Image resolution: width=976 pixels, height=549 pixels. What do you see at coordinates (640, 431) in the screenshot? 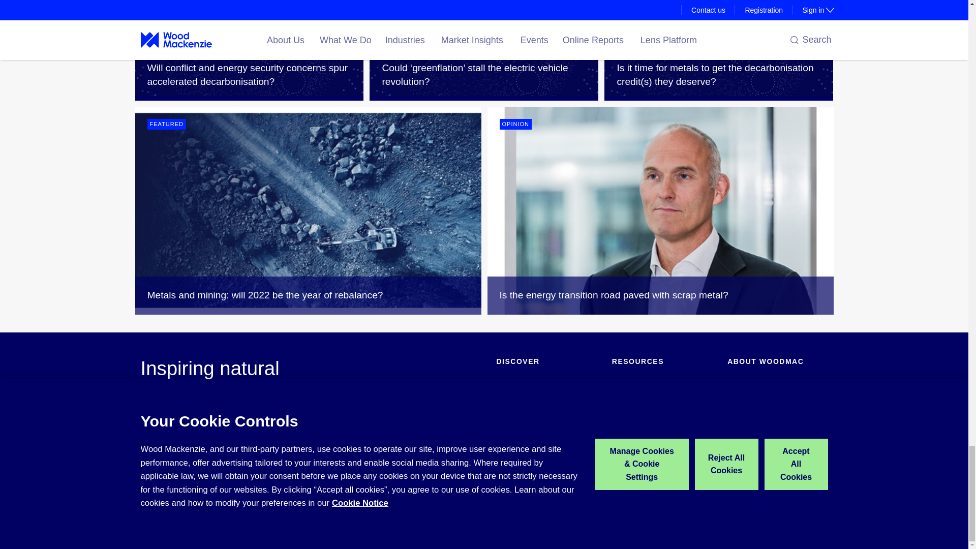
I see `Customer support` at bounding box center [640, 431].